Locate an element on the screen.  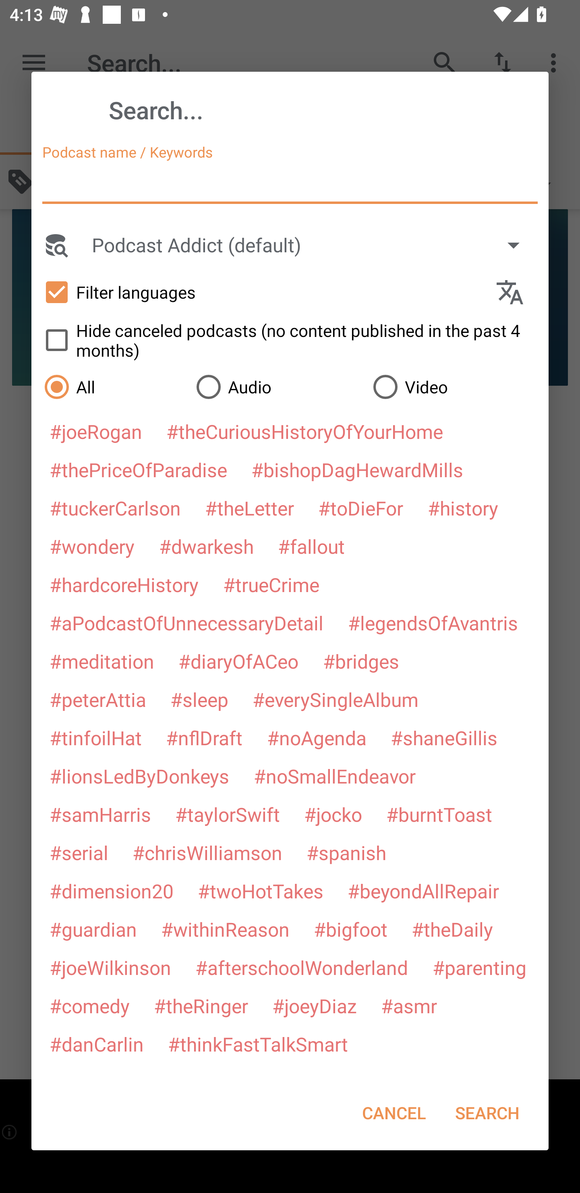
All is located at coordinates (113, 387).